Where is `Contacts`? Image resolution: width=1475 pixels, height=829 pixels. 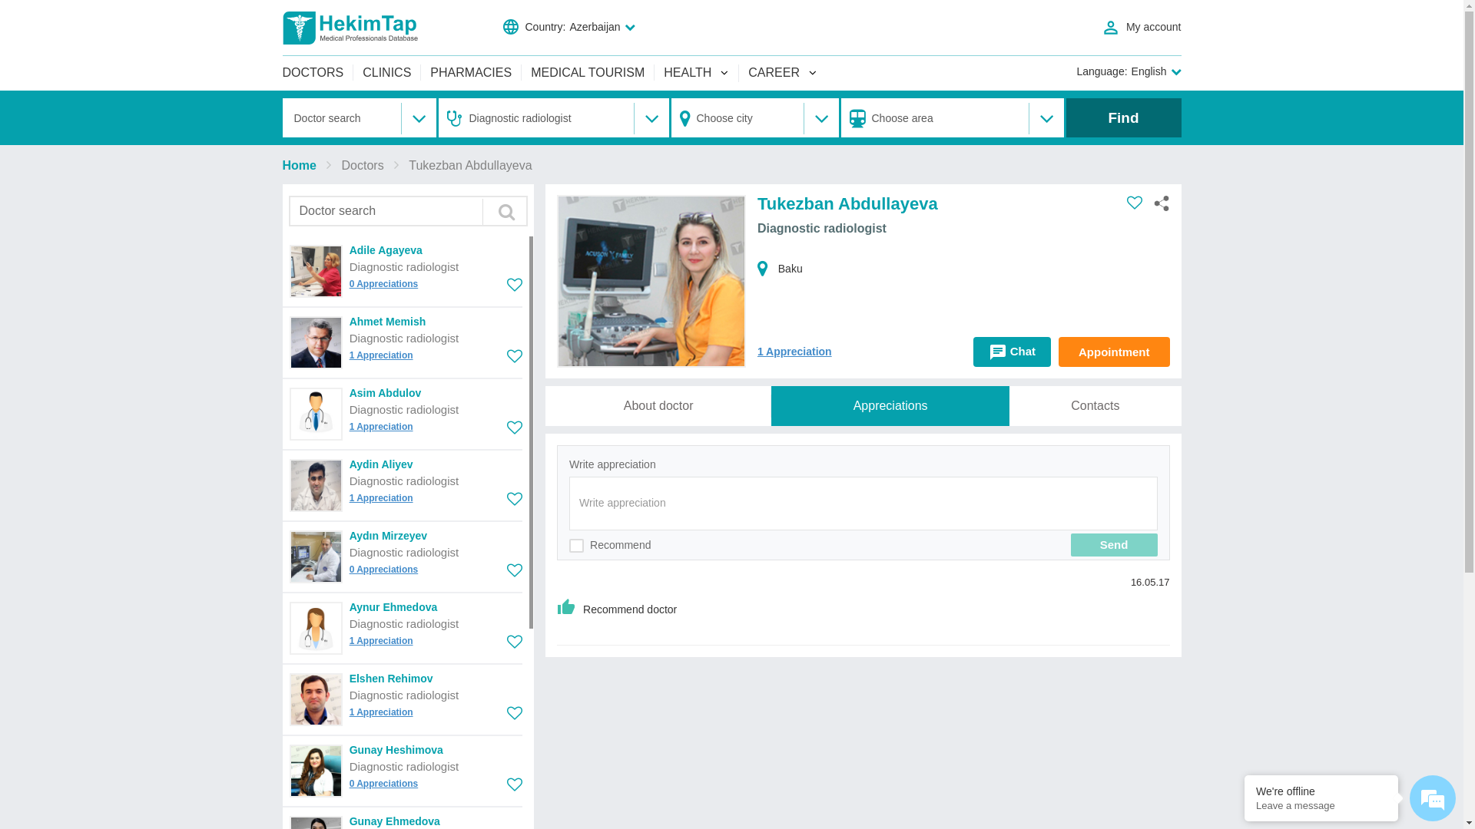 Contacts is located at coordinates (1095, 406).